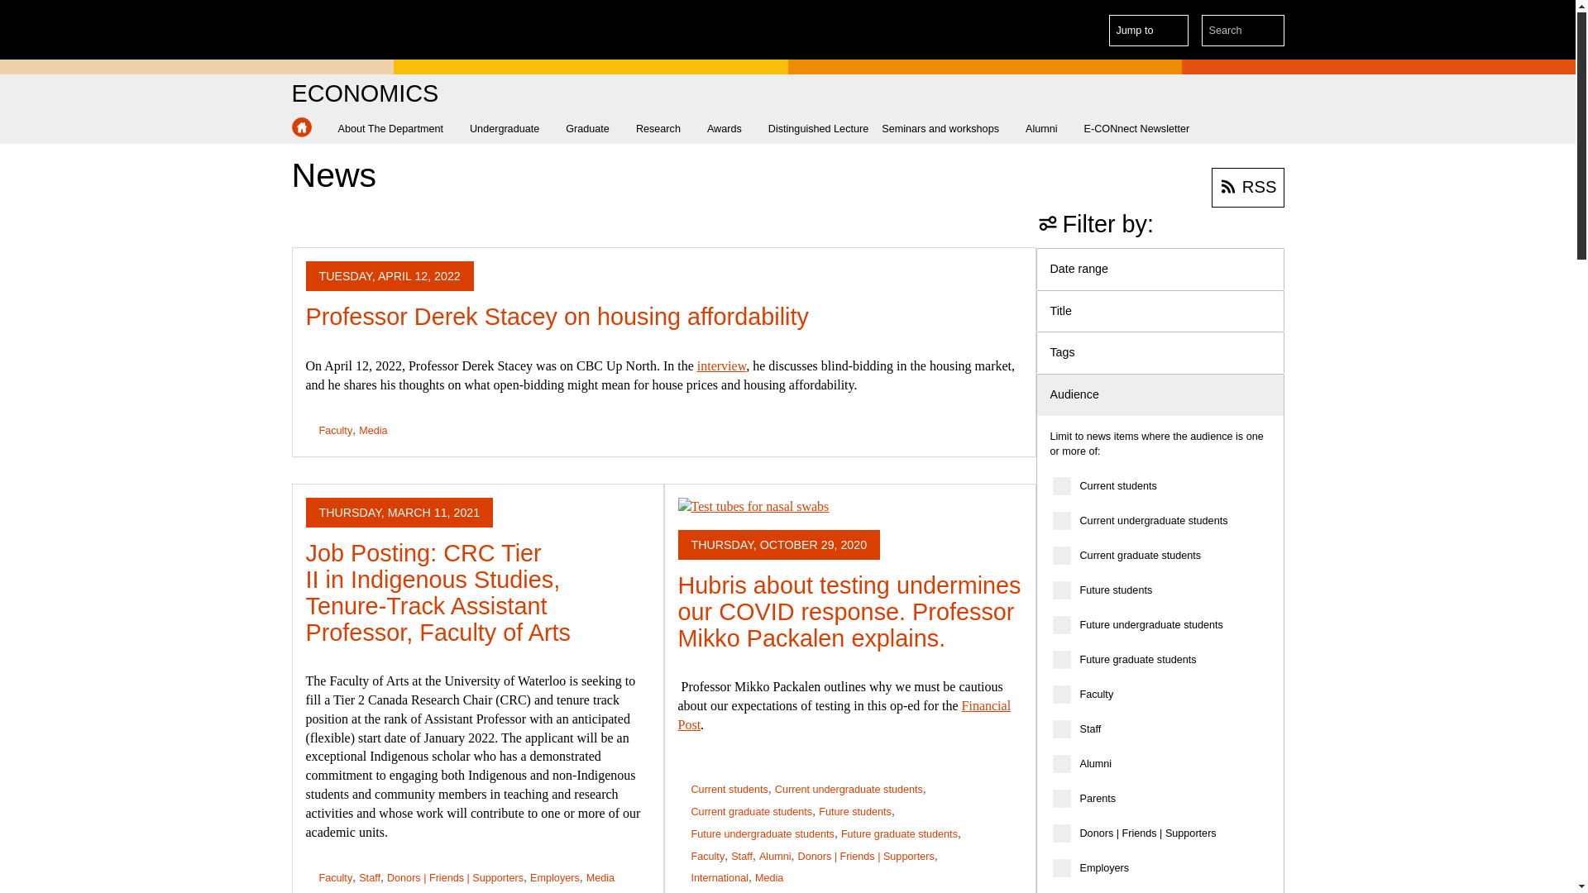  Describe the element at coordinates (364, 94) in the screenshot. I see `ECONOMICS` at that location.